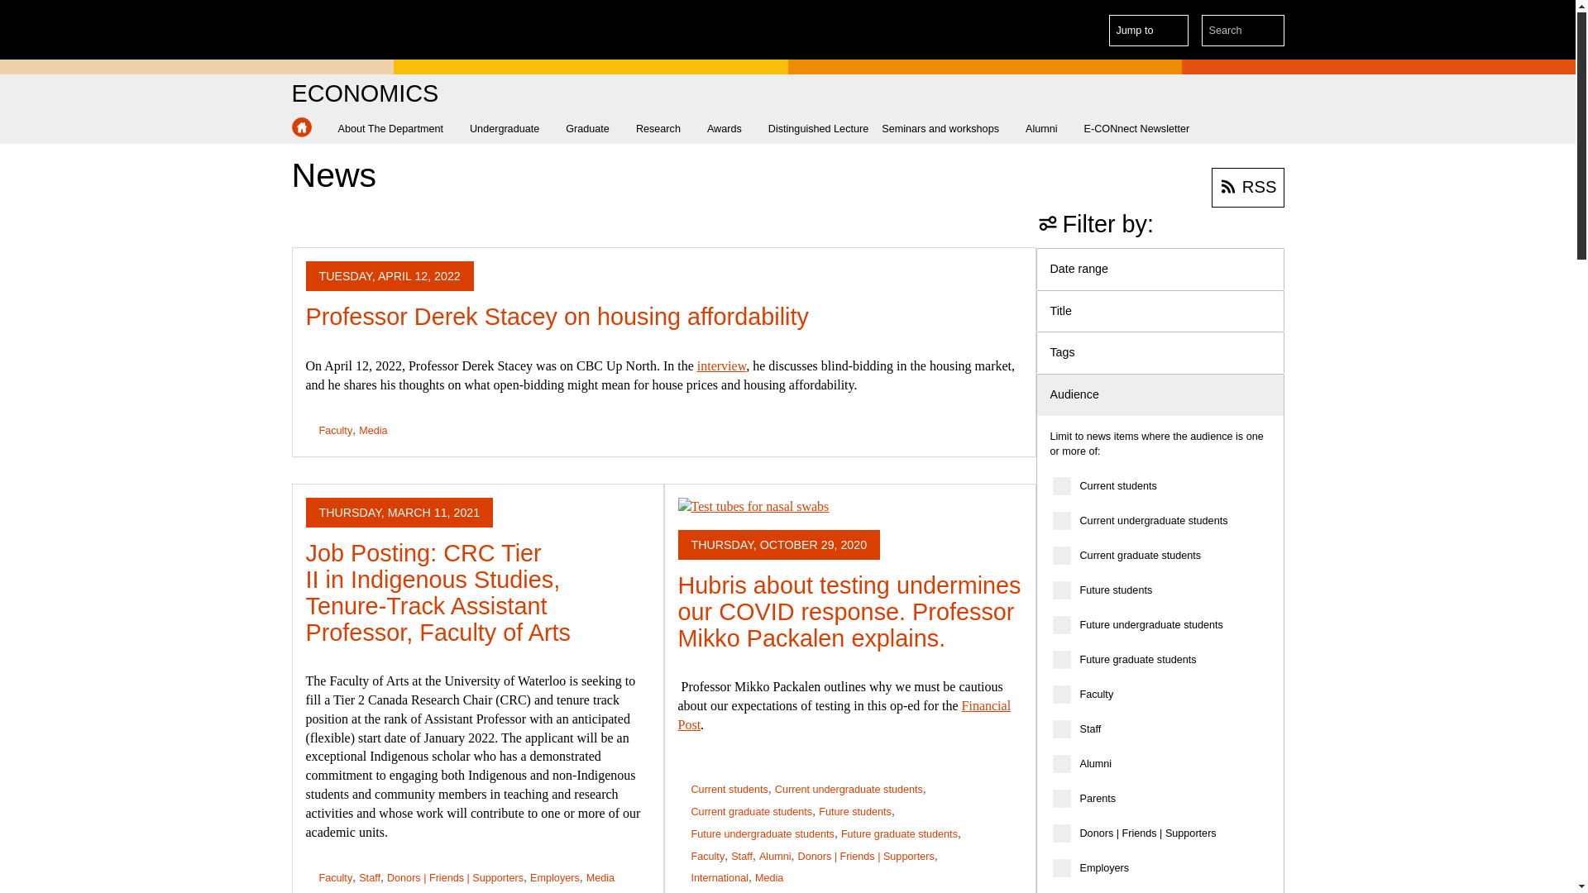  Describe the element at coordinates (364, 94) in the screenshot. I see `ECONOMICS` at that location.